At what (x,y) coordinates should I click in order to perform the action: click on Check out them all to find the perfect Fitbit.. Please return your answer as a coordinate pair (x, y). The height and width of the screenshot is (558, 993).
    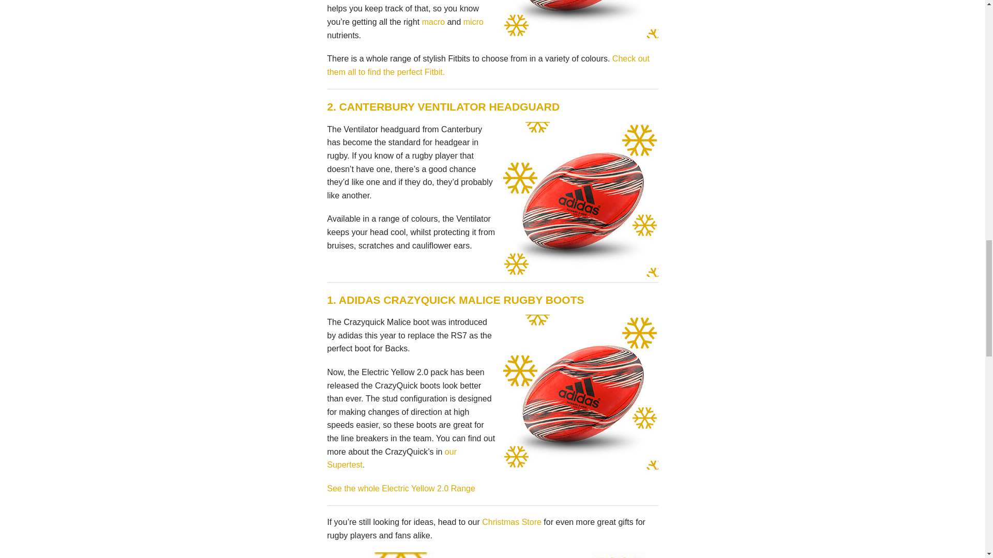
    Looking at the image, I should click on (488, 65).